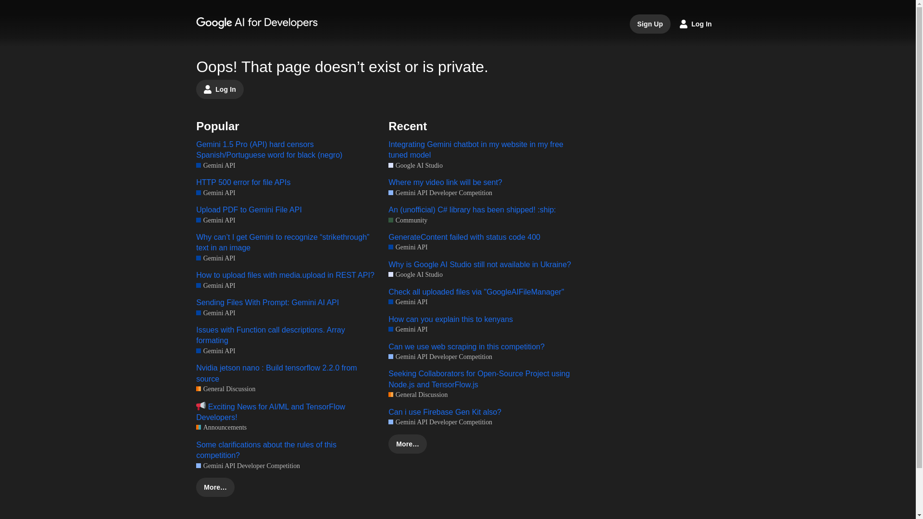  Describe the element at coordinates (215, 312) in the screenshot. I see `Gemini API` at that location.